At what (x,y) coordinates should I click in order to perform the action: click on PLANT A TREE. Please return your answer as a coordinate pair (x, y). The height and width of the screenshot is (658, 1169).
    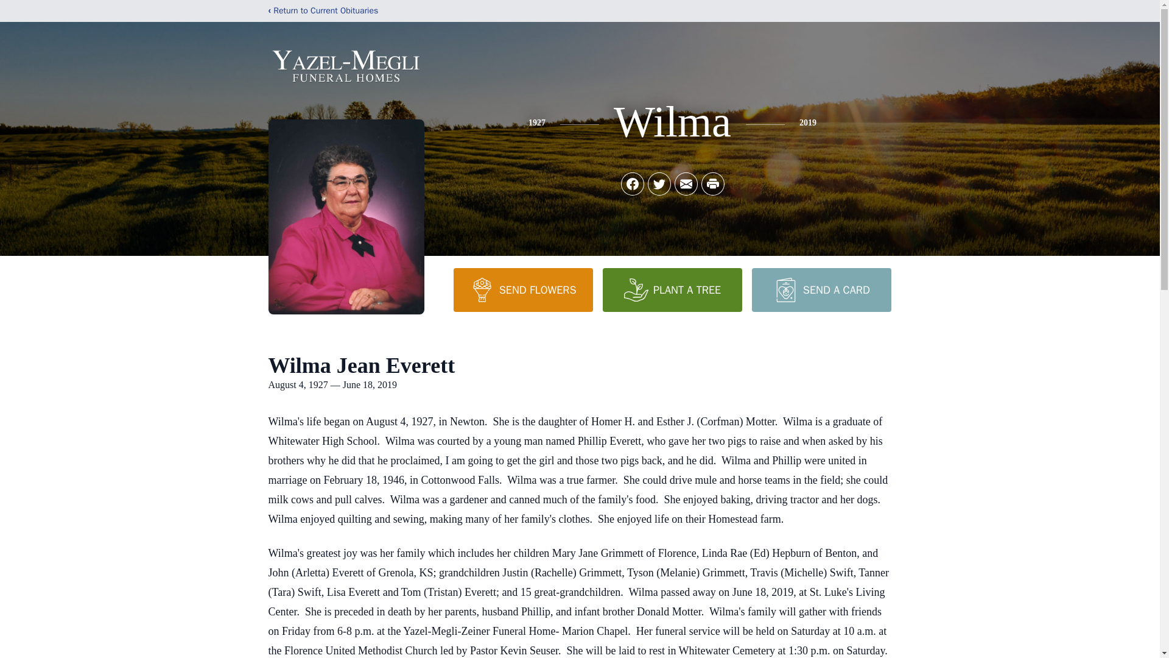
    Looking at the image, I should click on (672, 289).